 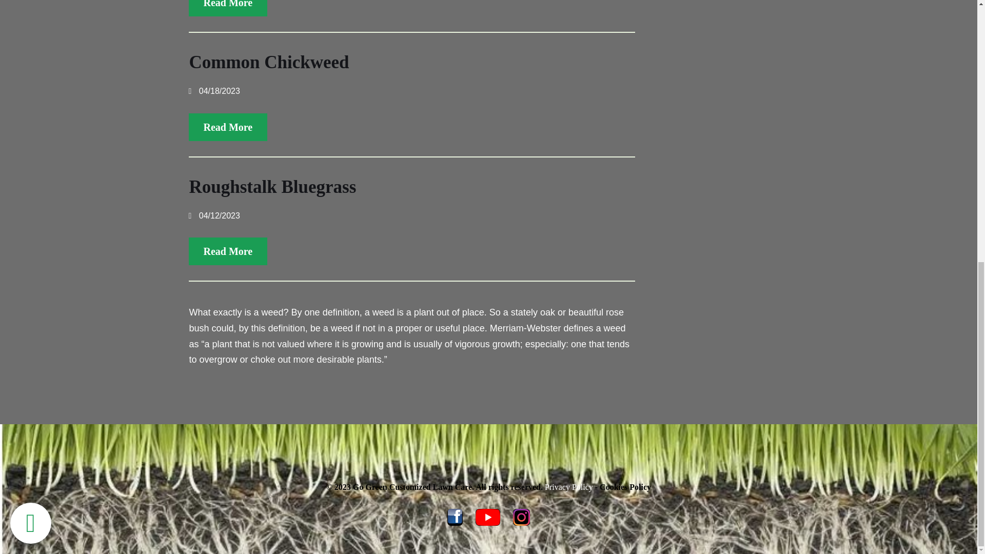 I want to click on Roughstalk Bluegrass, so click(x=272, y=187).